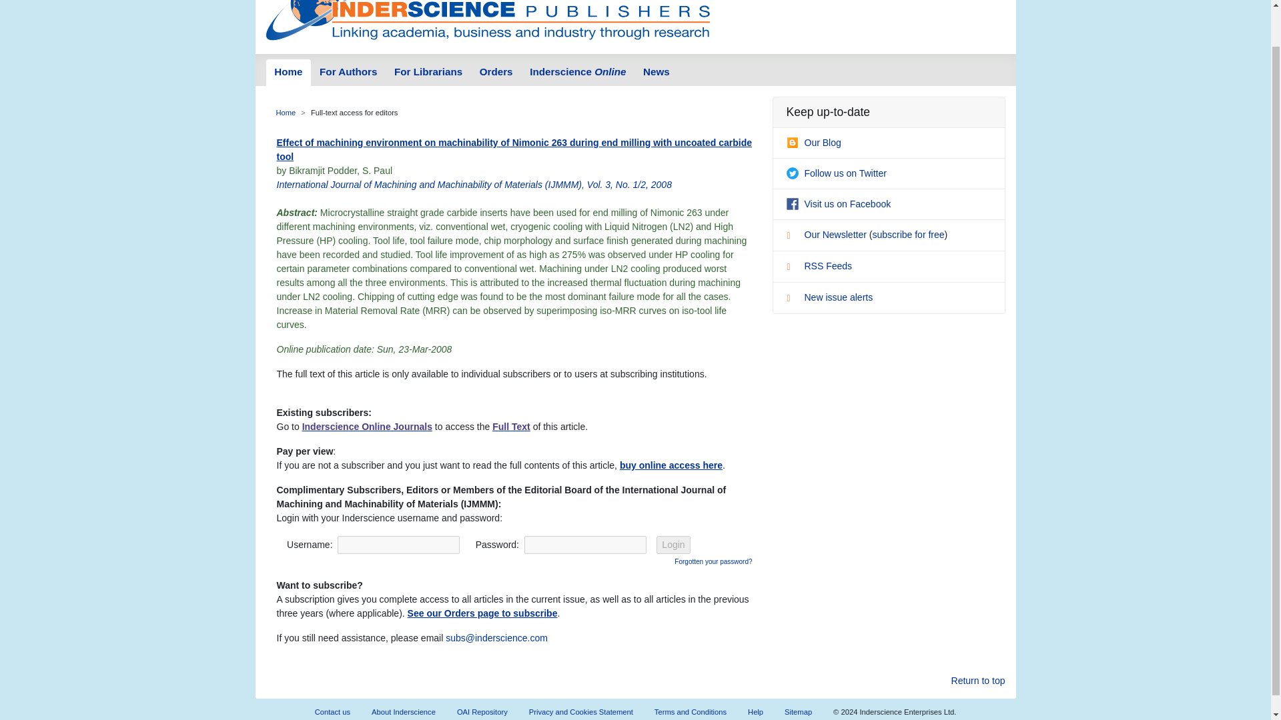 The image size is (1281, 720). Describe the element at coordinates (819, 265) in the screenshot. I see `RSS Feeds` at that location.